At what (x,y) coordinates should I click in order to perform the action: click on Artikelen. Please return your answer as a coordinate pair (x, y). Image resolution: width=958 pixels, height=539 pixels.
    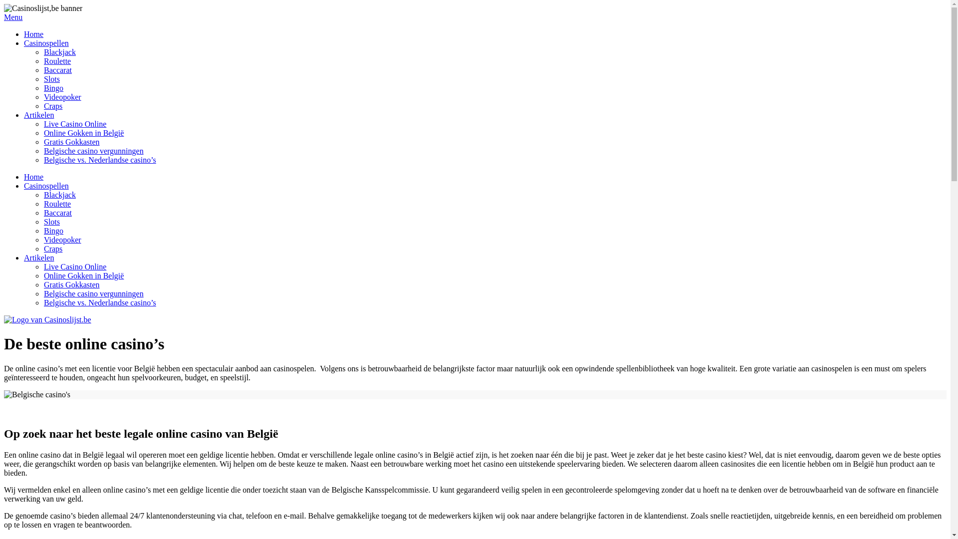
    Looking at the image, I should click on (39, 258).